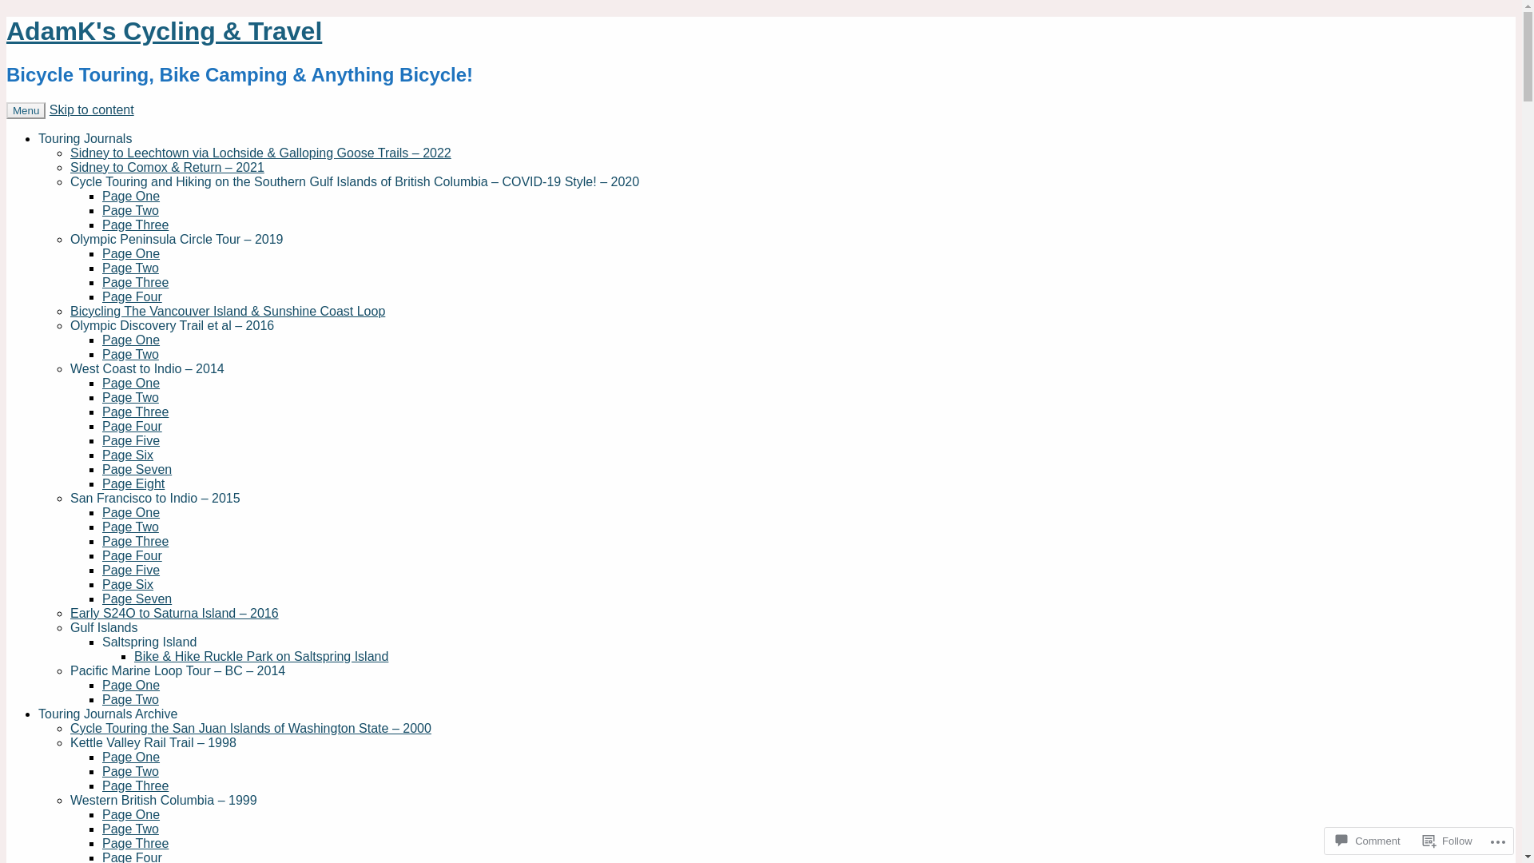 This screenshot has height=863, width=1534. I want to click on Page Three, so click(136, 225).